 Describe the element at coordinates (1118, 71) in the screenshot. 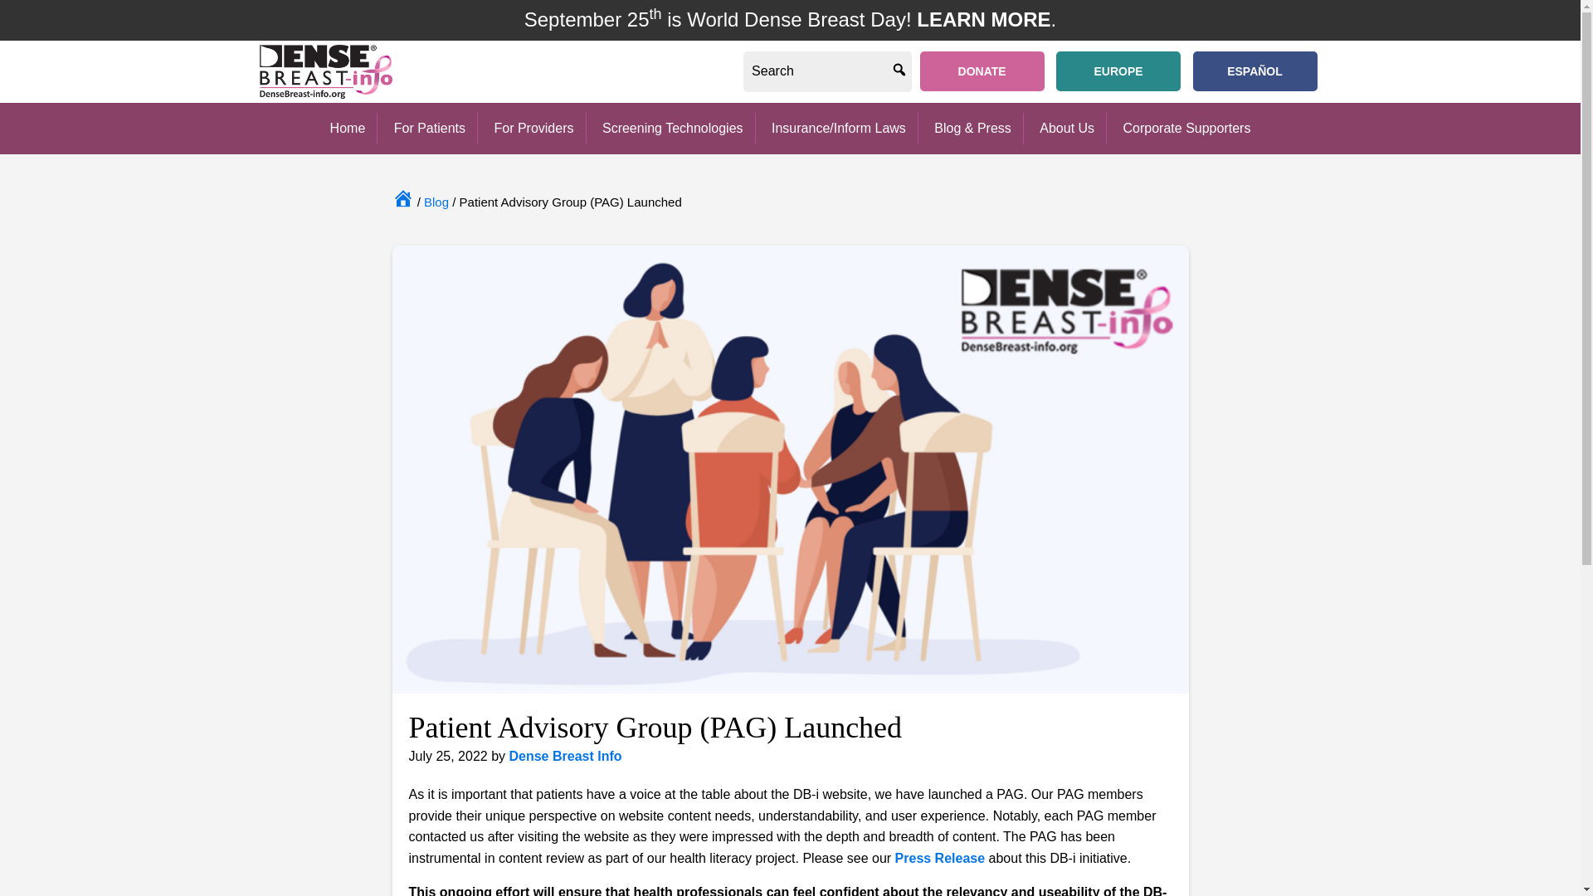

I see `EUROPE` at that location.